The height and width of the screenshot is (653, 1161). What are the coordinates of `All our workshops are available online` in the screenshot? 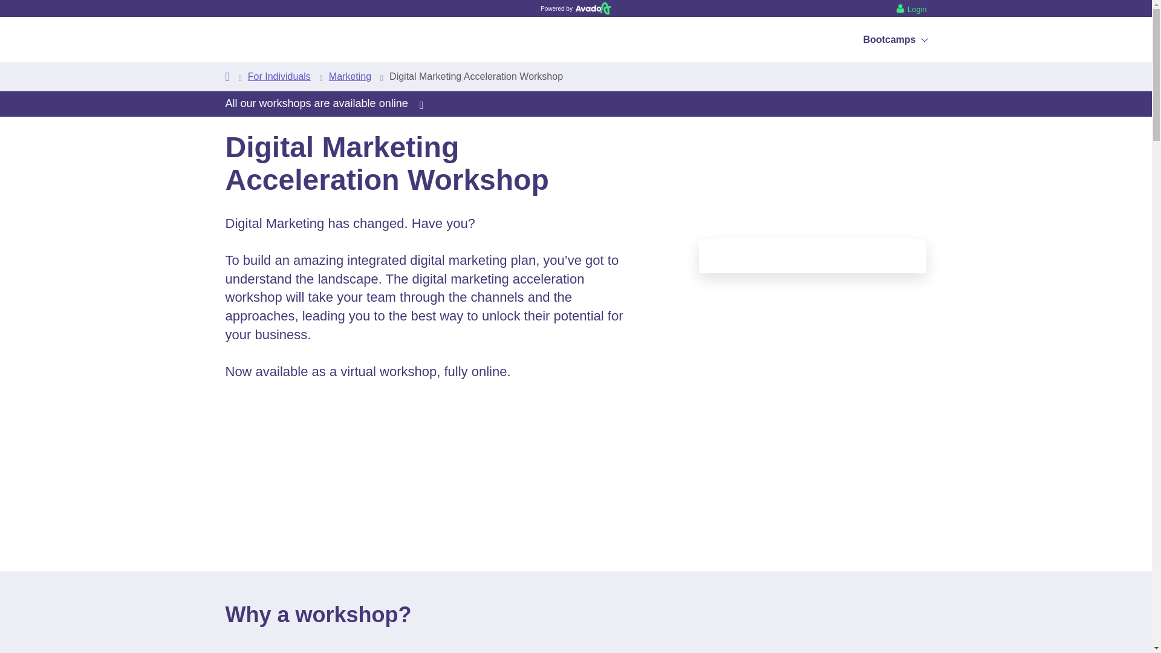 It's located at (324, 103).